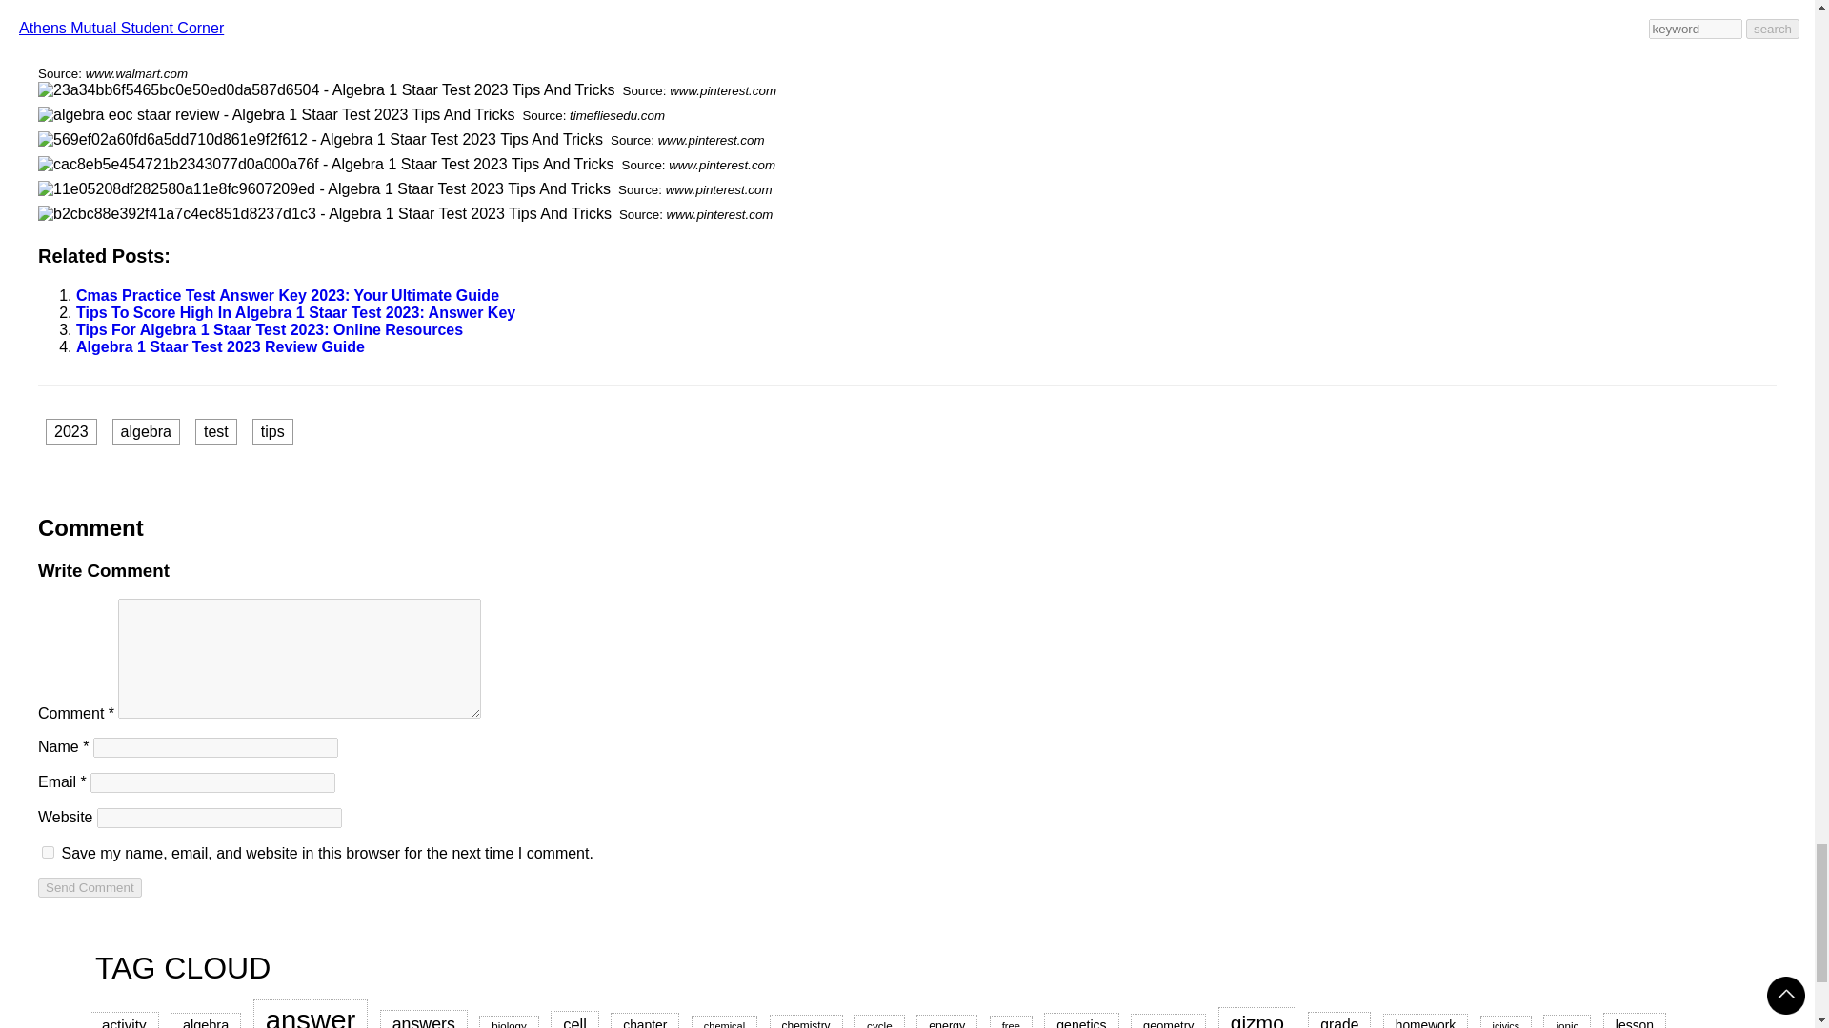 The width and height of the screenshot is (1829, 1028). I want to click on yes, so click(48, 851).